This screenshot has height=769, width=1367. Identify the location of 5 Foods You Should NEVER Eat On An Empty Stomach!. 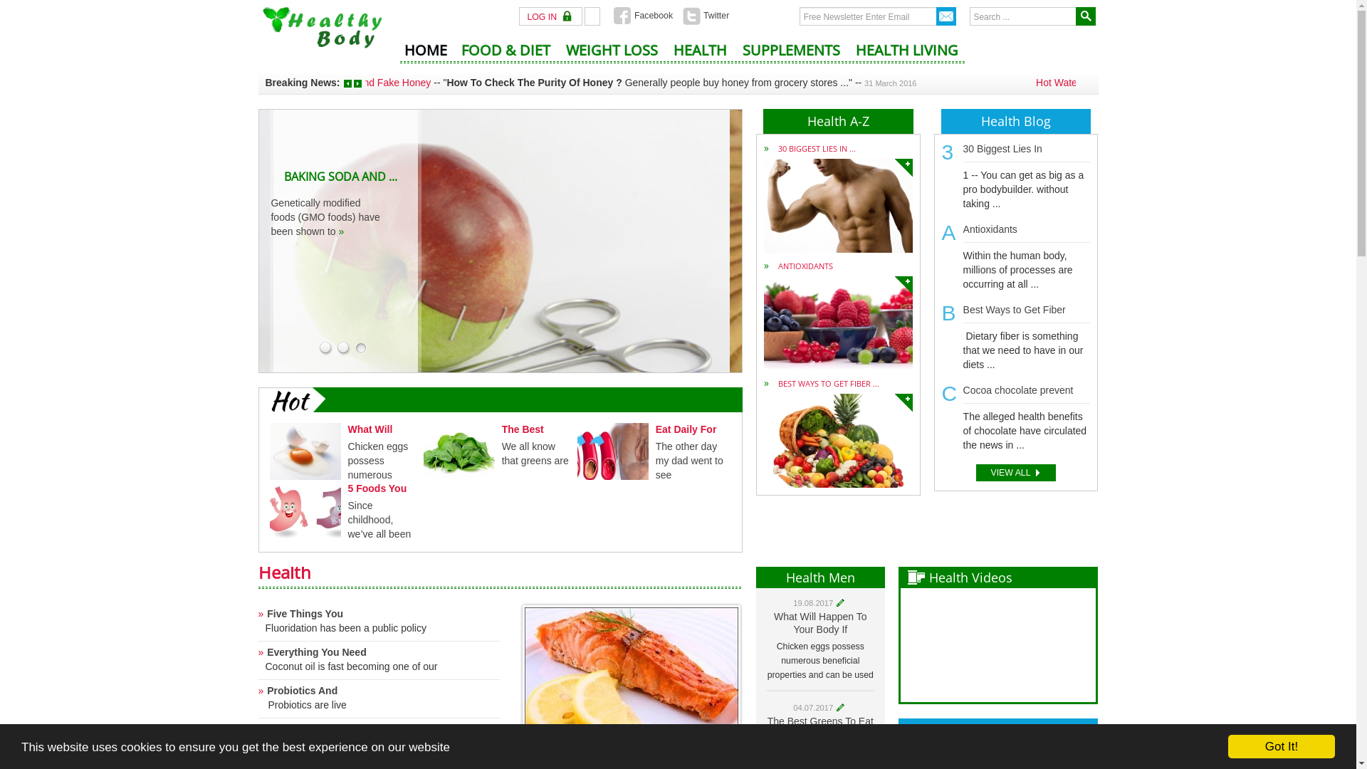
(305, 510).